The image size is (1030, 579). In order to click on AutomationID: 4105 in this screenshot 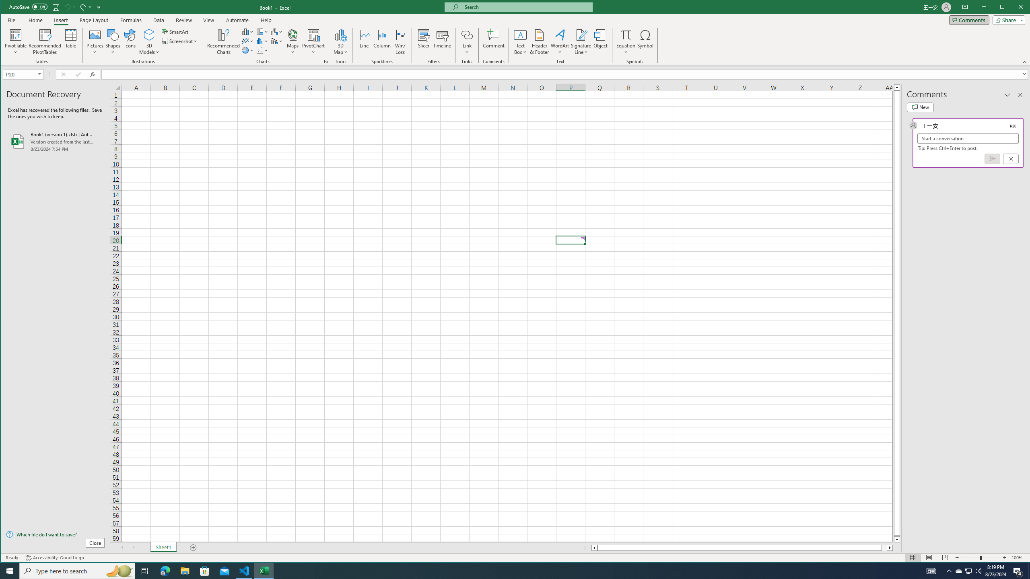, I will do `click(890, 548)`.